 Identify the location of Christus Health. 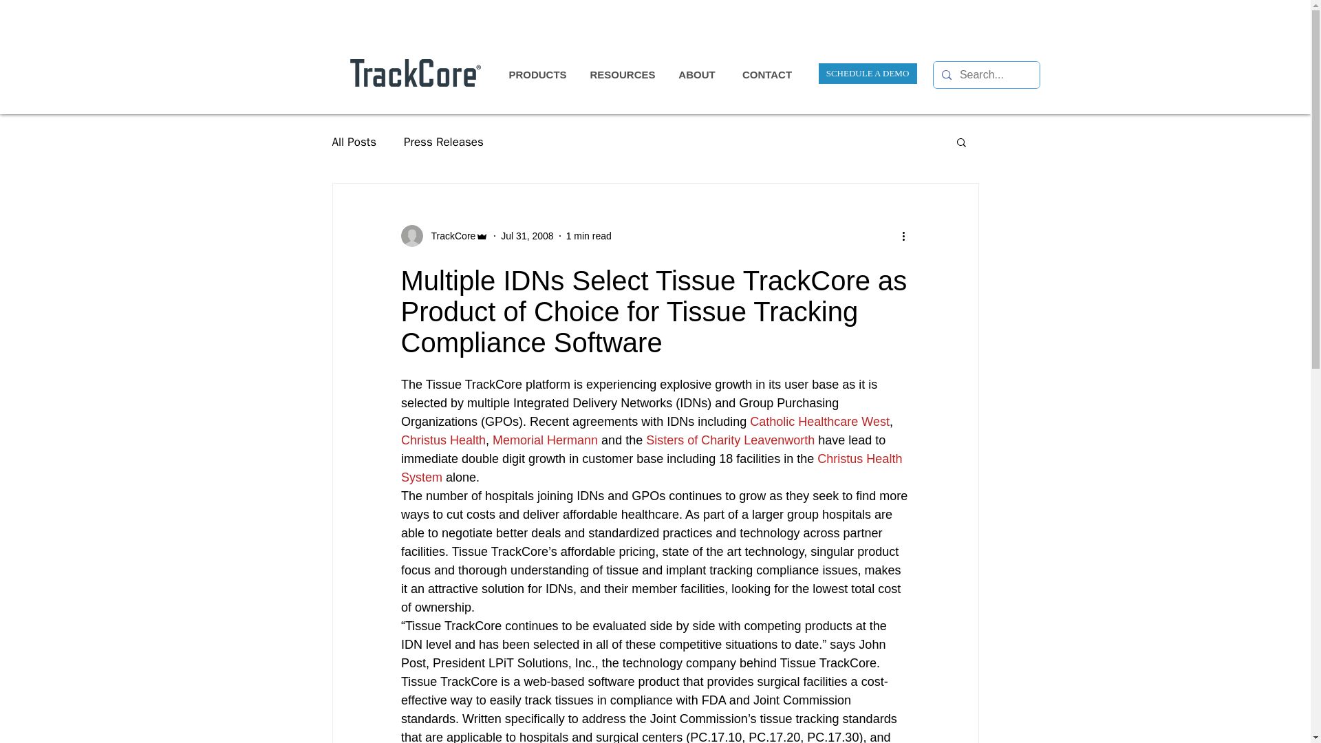
(442, 440).